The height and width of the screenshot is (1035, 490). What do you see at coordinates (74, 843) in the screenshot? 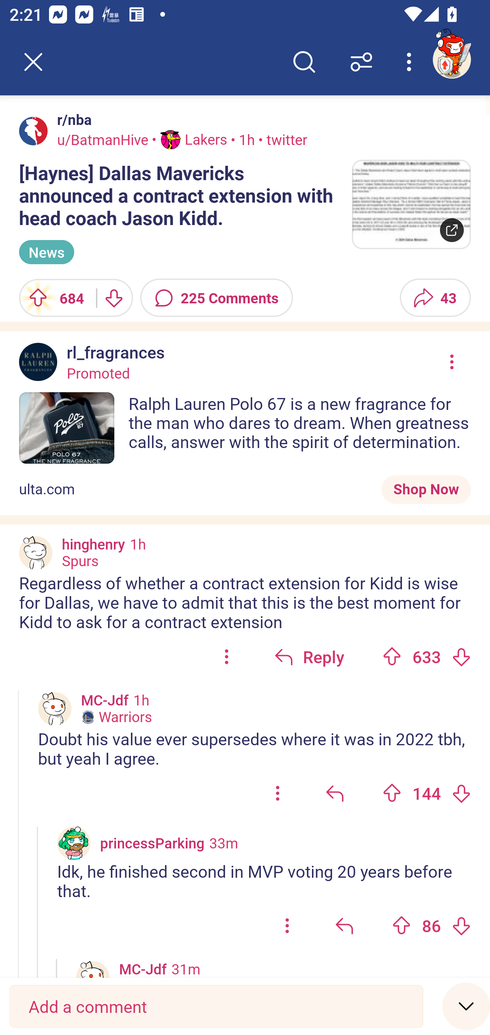
I see `Custom avatar` at bounding box center [74, 843].